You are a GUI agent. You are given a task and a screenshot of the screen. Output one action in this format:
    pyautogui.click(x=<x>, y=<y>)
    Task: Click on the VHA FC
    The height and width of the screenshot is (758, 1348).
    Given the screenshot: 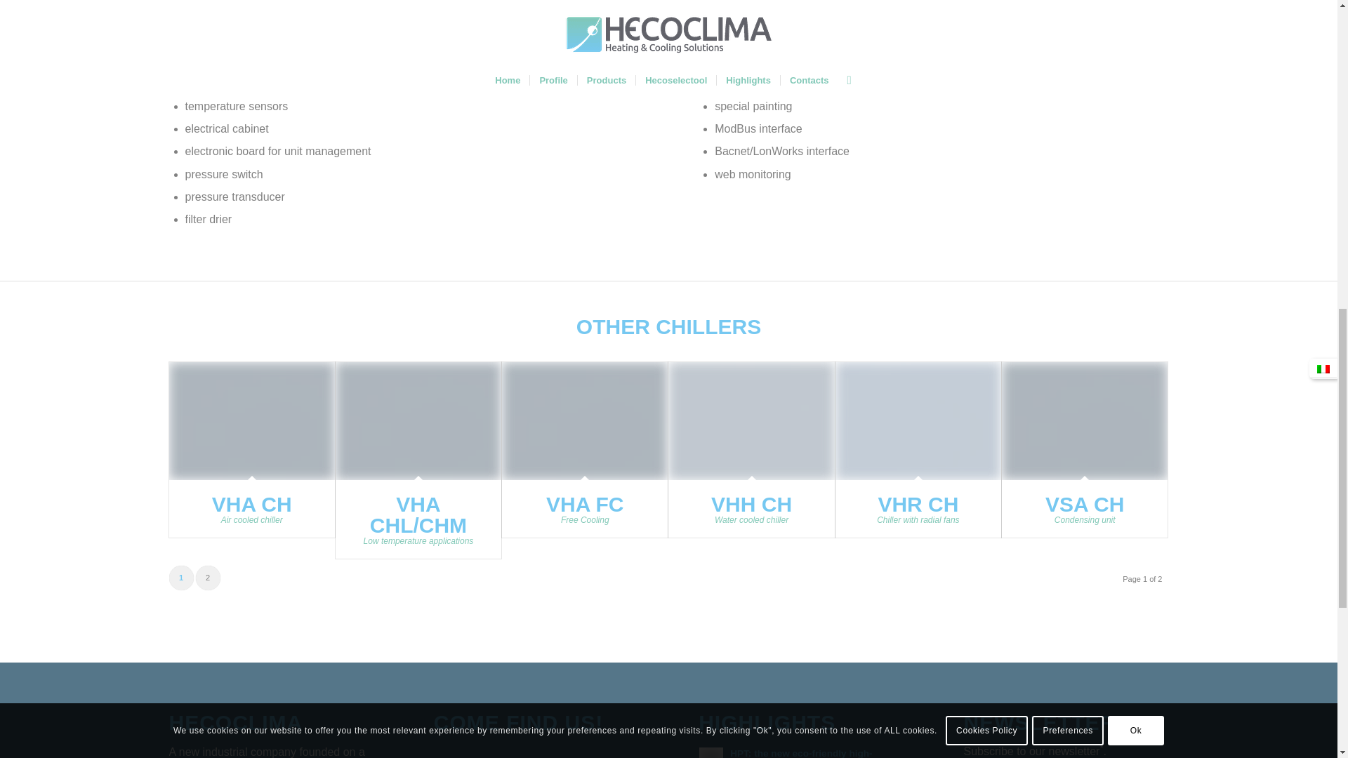 What is the action you would take?
    pyautogui.click(x=584, y=421)
    